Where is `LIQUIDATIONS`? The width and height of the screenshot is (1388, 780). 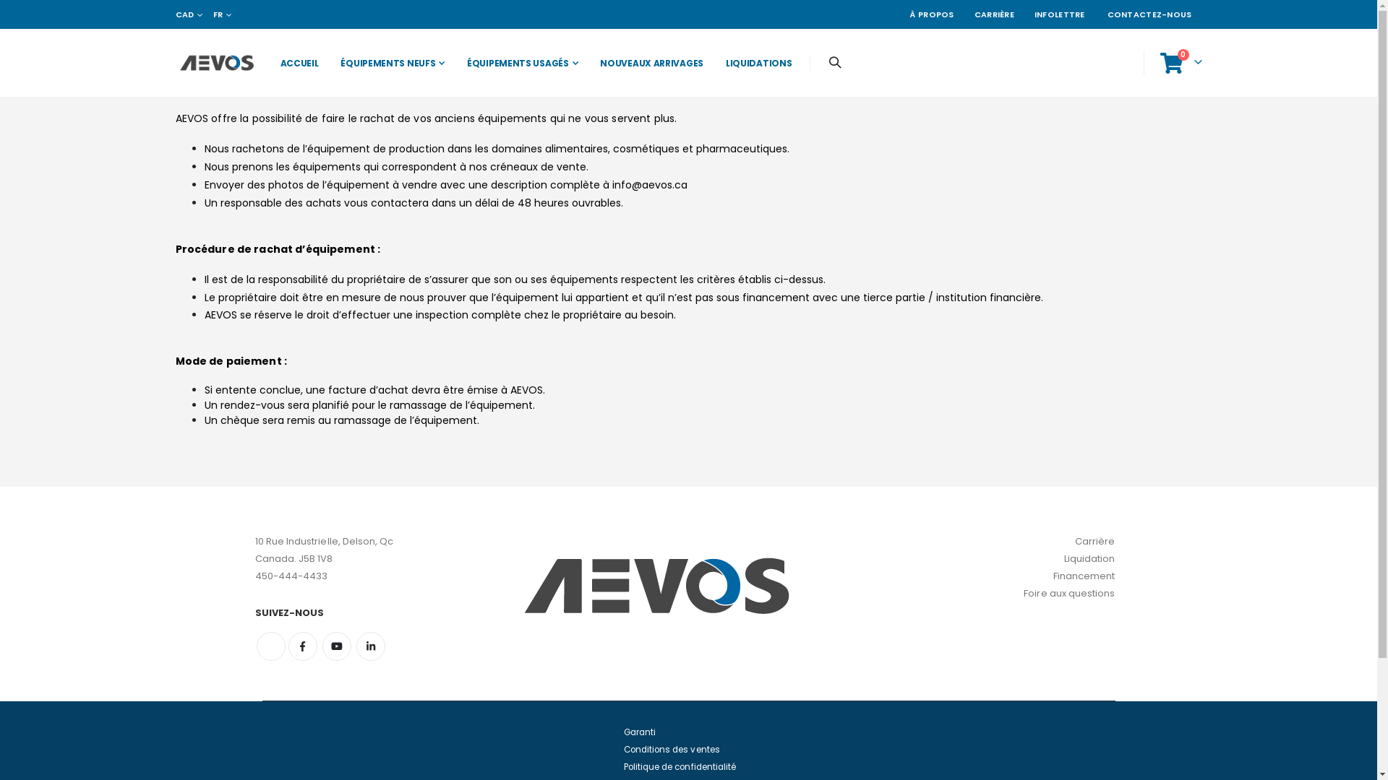 LIQUIDATIONS is located at coordinates (755, 63).